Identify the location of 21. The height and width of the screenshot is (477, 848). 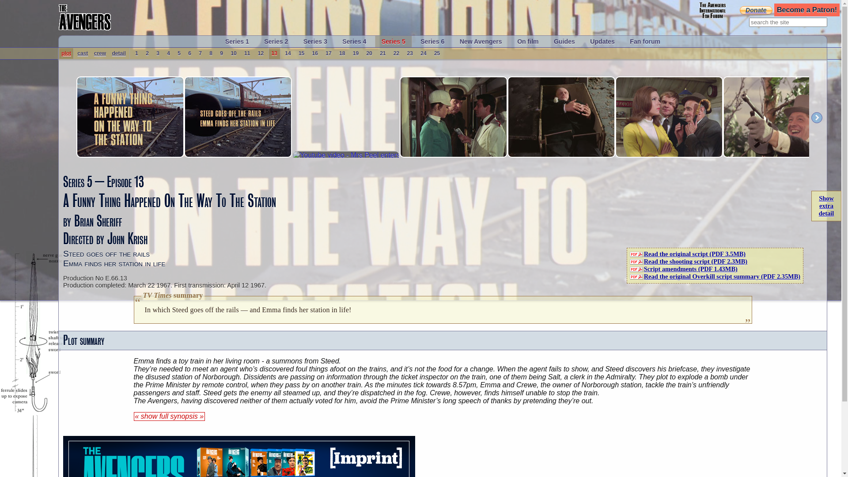
(382, 53).